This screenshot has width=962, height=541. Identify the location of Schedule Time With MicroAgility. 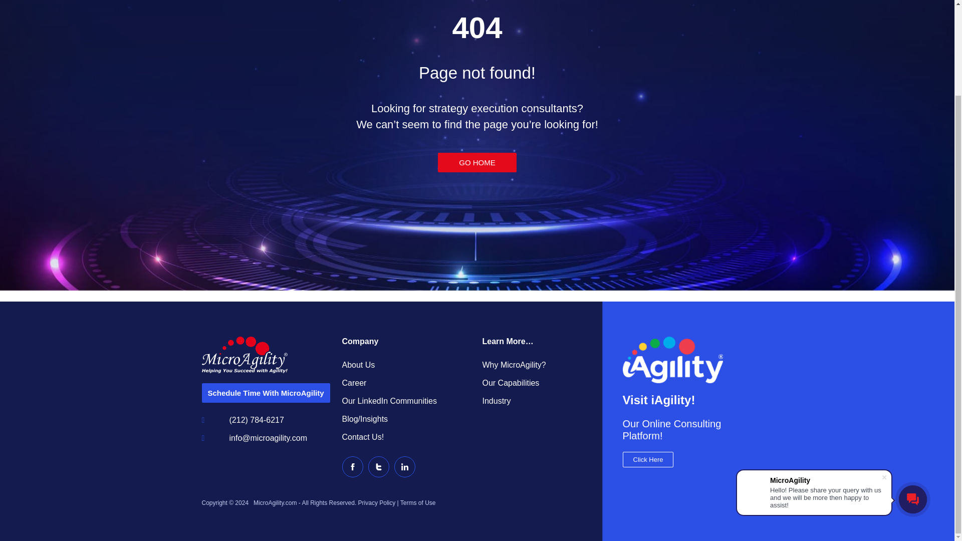
(266, 393).